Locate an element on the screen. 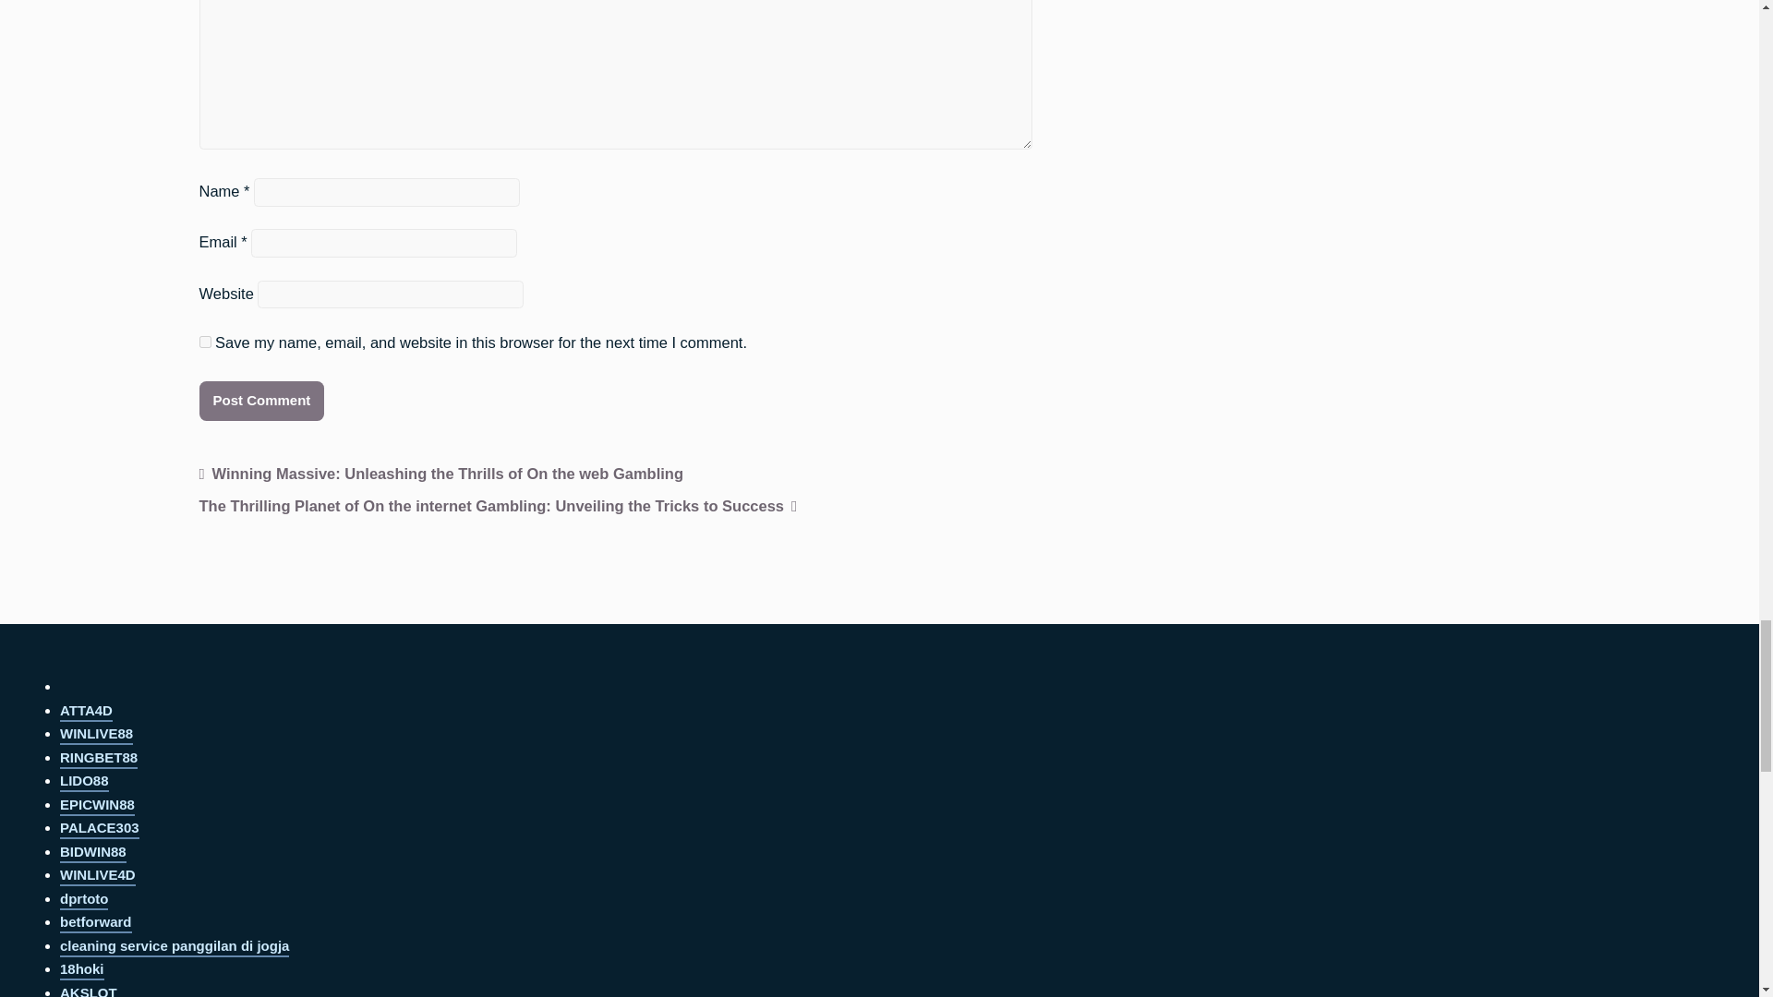  cleaning service panggilan di jogja is located at coordinates (174, 947).